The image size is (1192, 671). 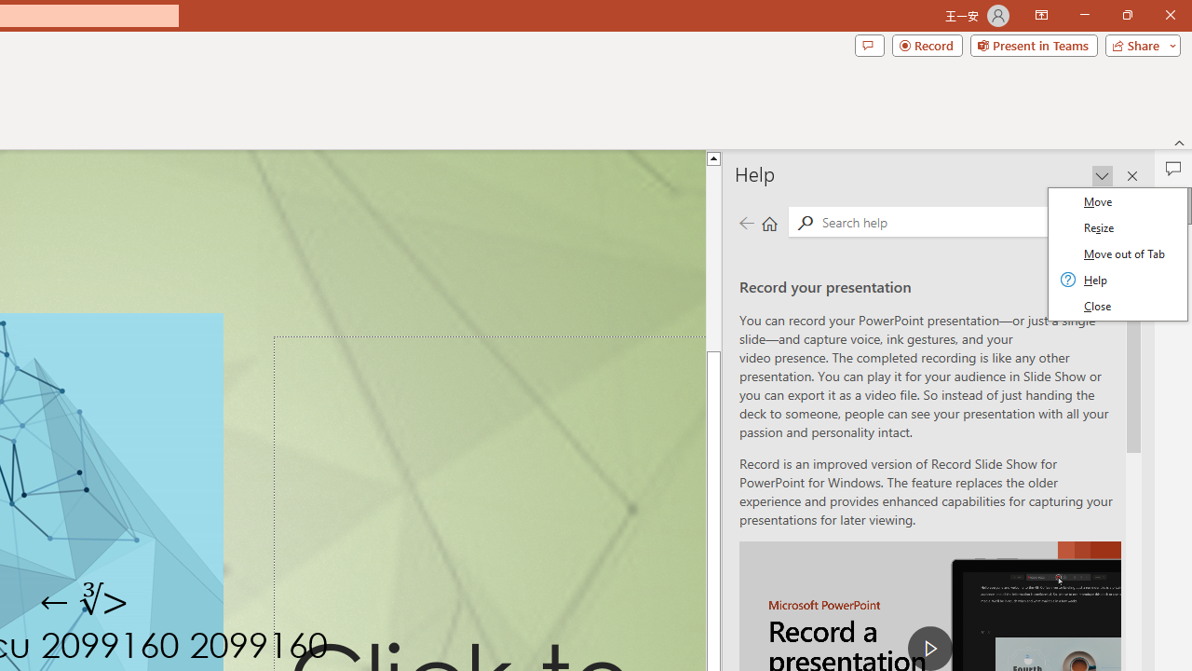 I want to click on TextBox 7, so click(x=86, y=602).